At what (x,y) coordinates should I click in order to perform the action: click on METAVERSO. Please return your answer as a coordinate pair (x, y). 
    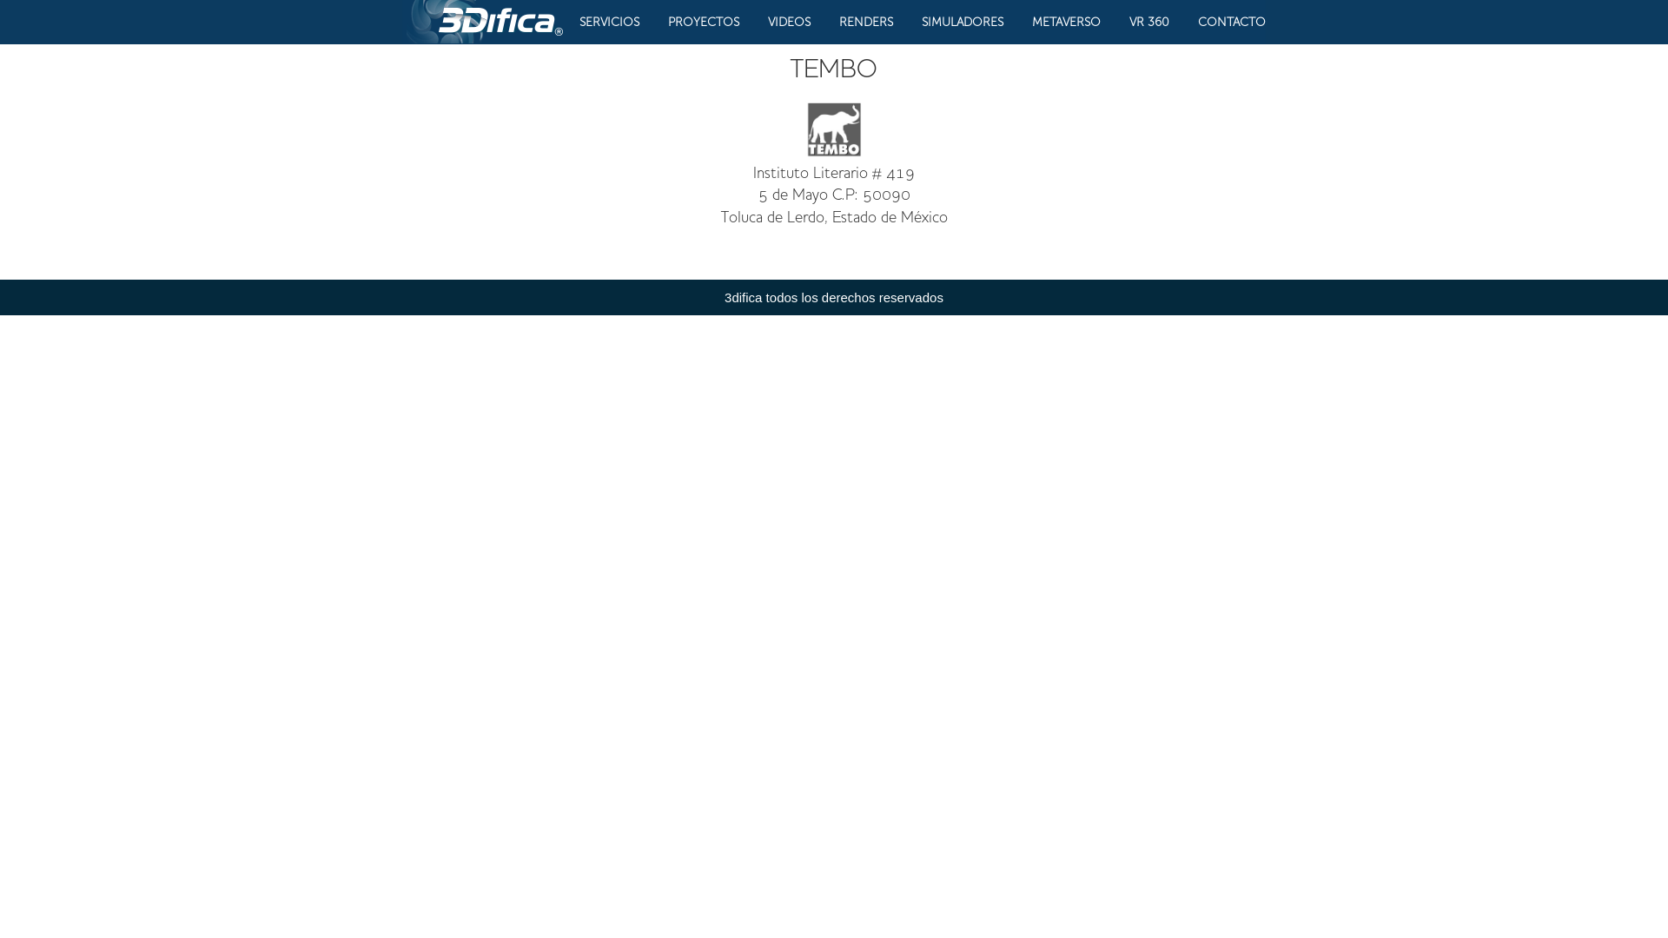
    Looking at the image, I should click on (1067, 23).